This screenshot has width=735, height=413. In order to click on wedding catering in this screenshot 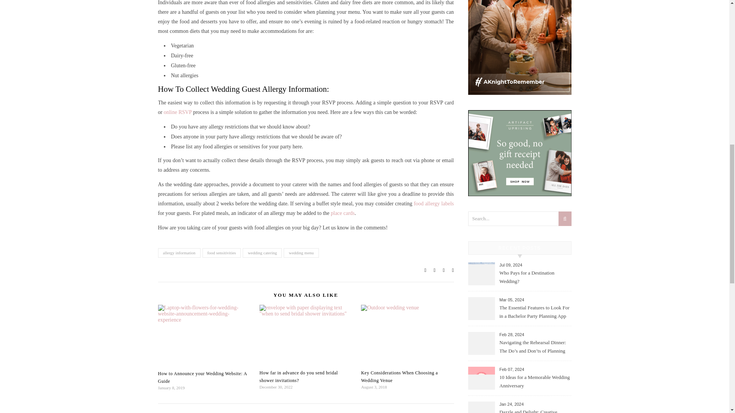, I will do `click(262, 253)`.